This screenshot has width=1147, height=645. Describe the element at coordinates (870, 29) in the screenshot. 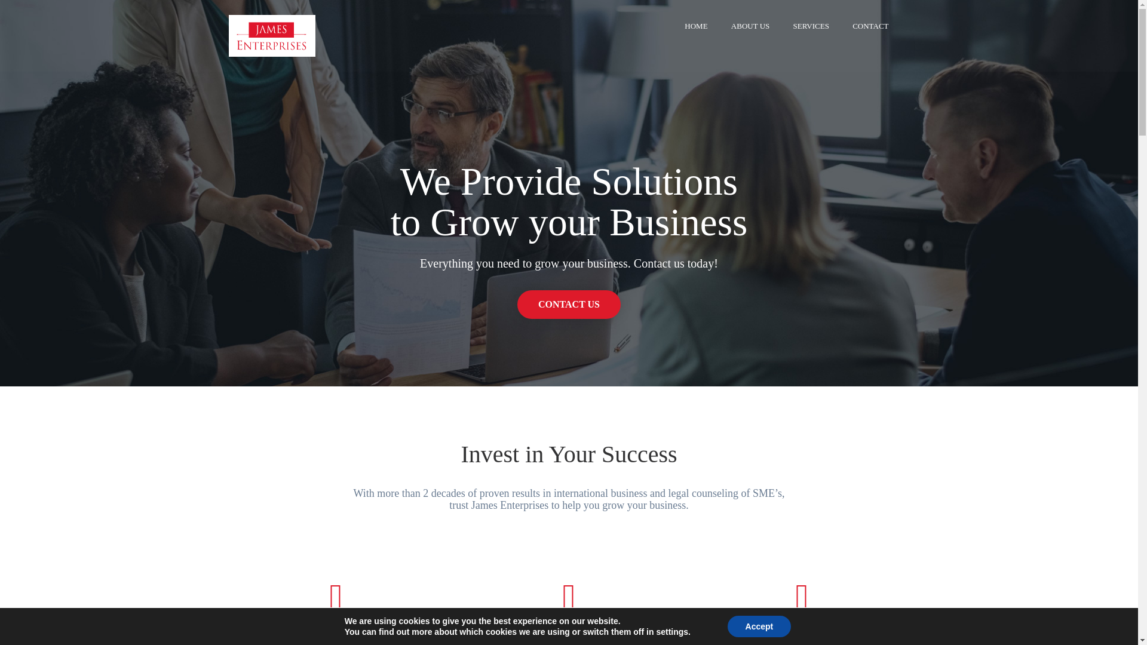

I see `CONTACT` at that location.